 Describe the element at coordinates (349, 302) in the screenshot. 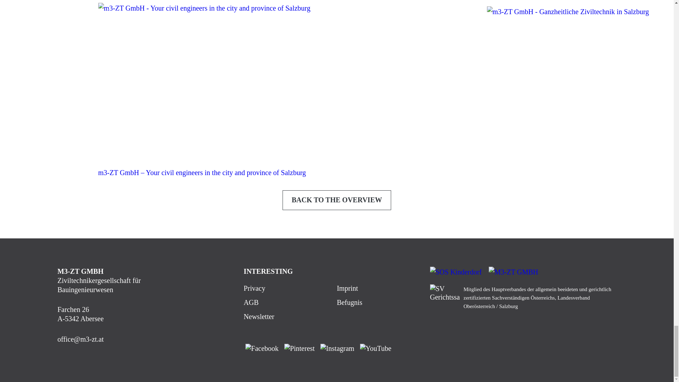

I see `Befugnis` at that location.